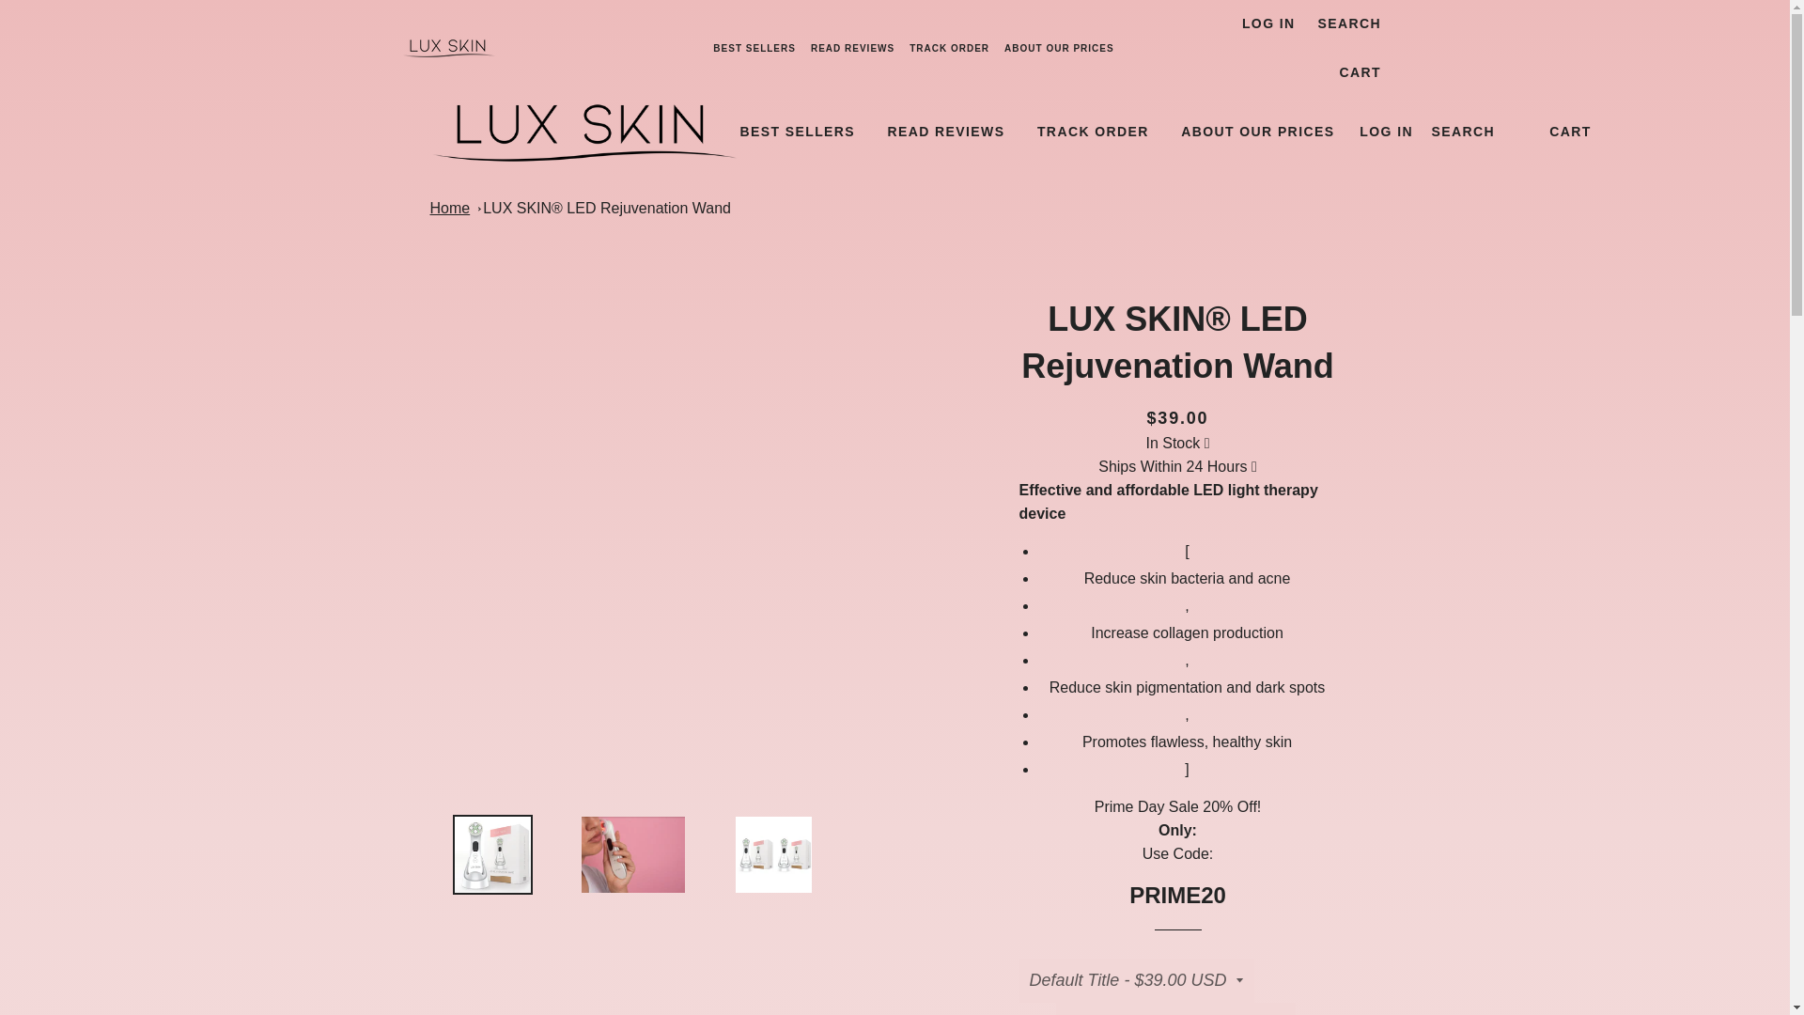 Image resolution: width=1804 pixels, height=1015 pixels. What do you see at coordinates (1570, 132) in the screenshot?
I see `CART` at bounding box center [1570, 132].